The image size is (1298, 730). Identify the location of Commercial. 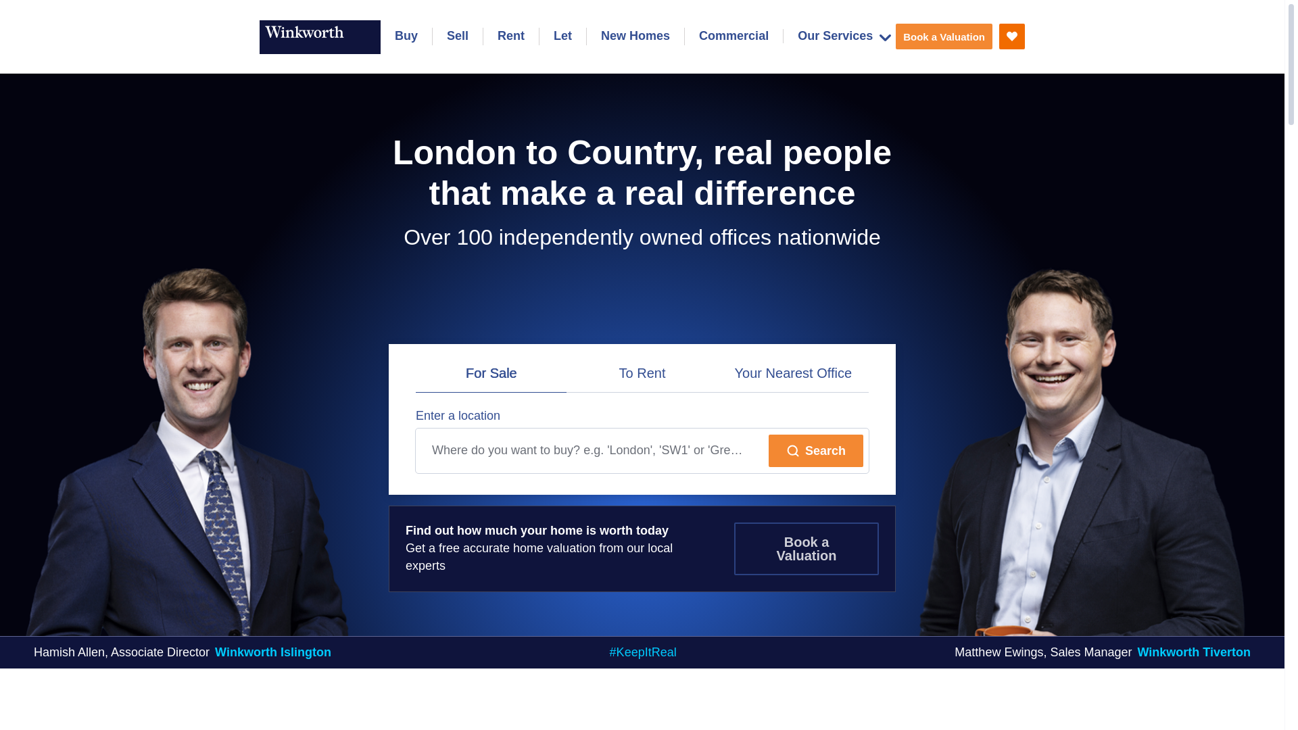
(734, 36).